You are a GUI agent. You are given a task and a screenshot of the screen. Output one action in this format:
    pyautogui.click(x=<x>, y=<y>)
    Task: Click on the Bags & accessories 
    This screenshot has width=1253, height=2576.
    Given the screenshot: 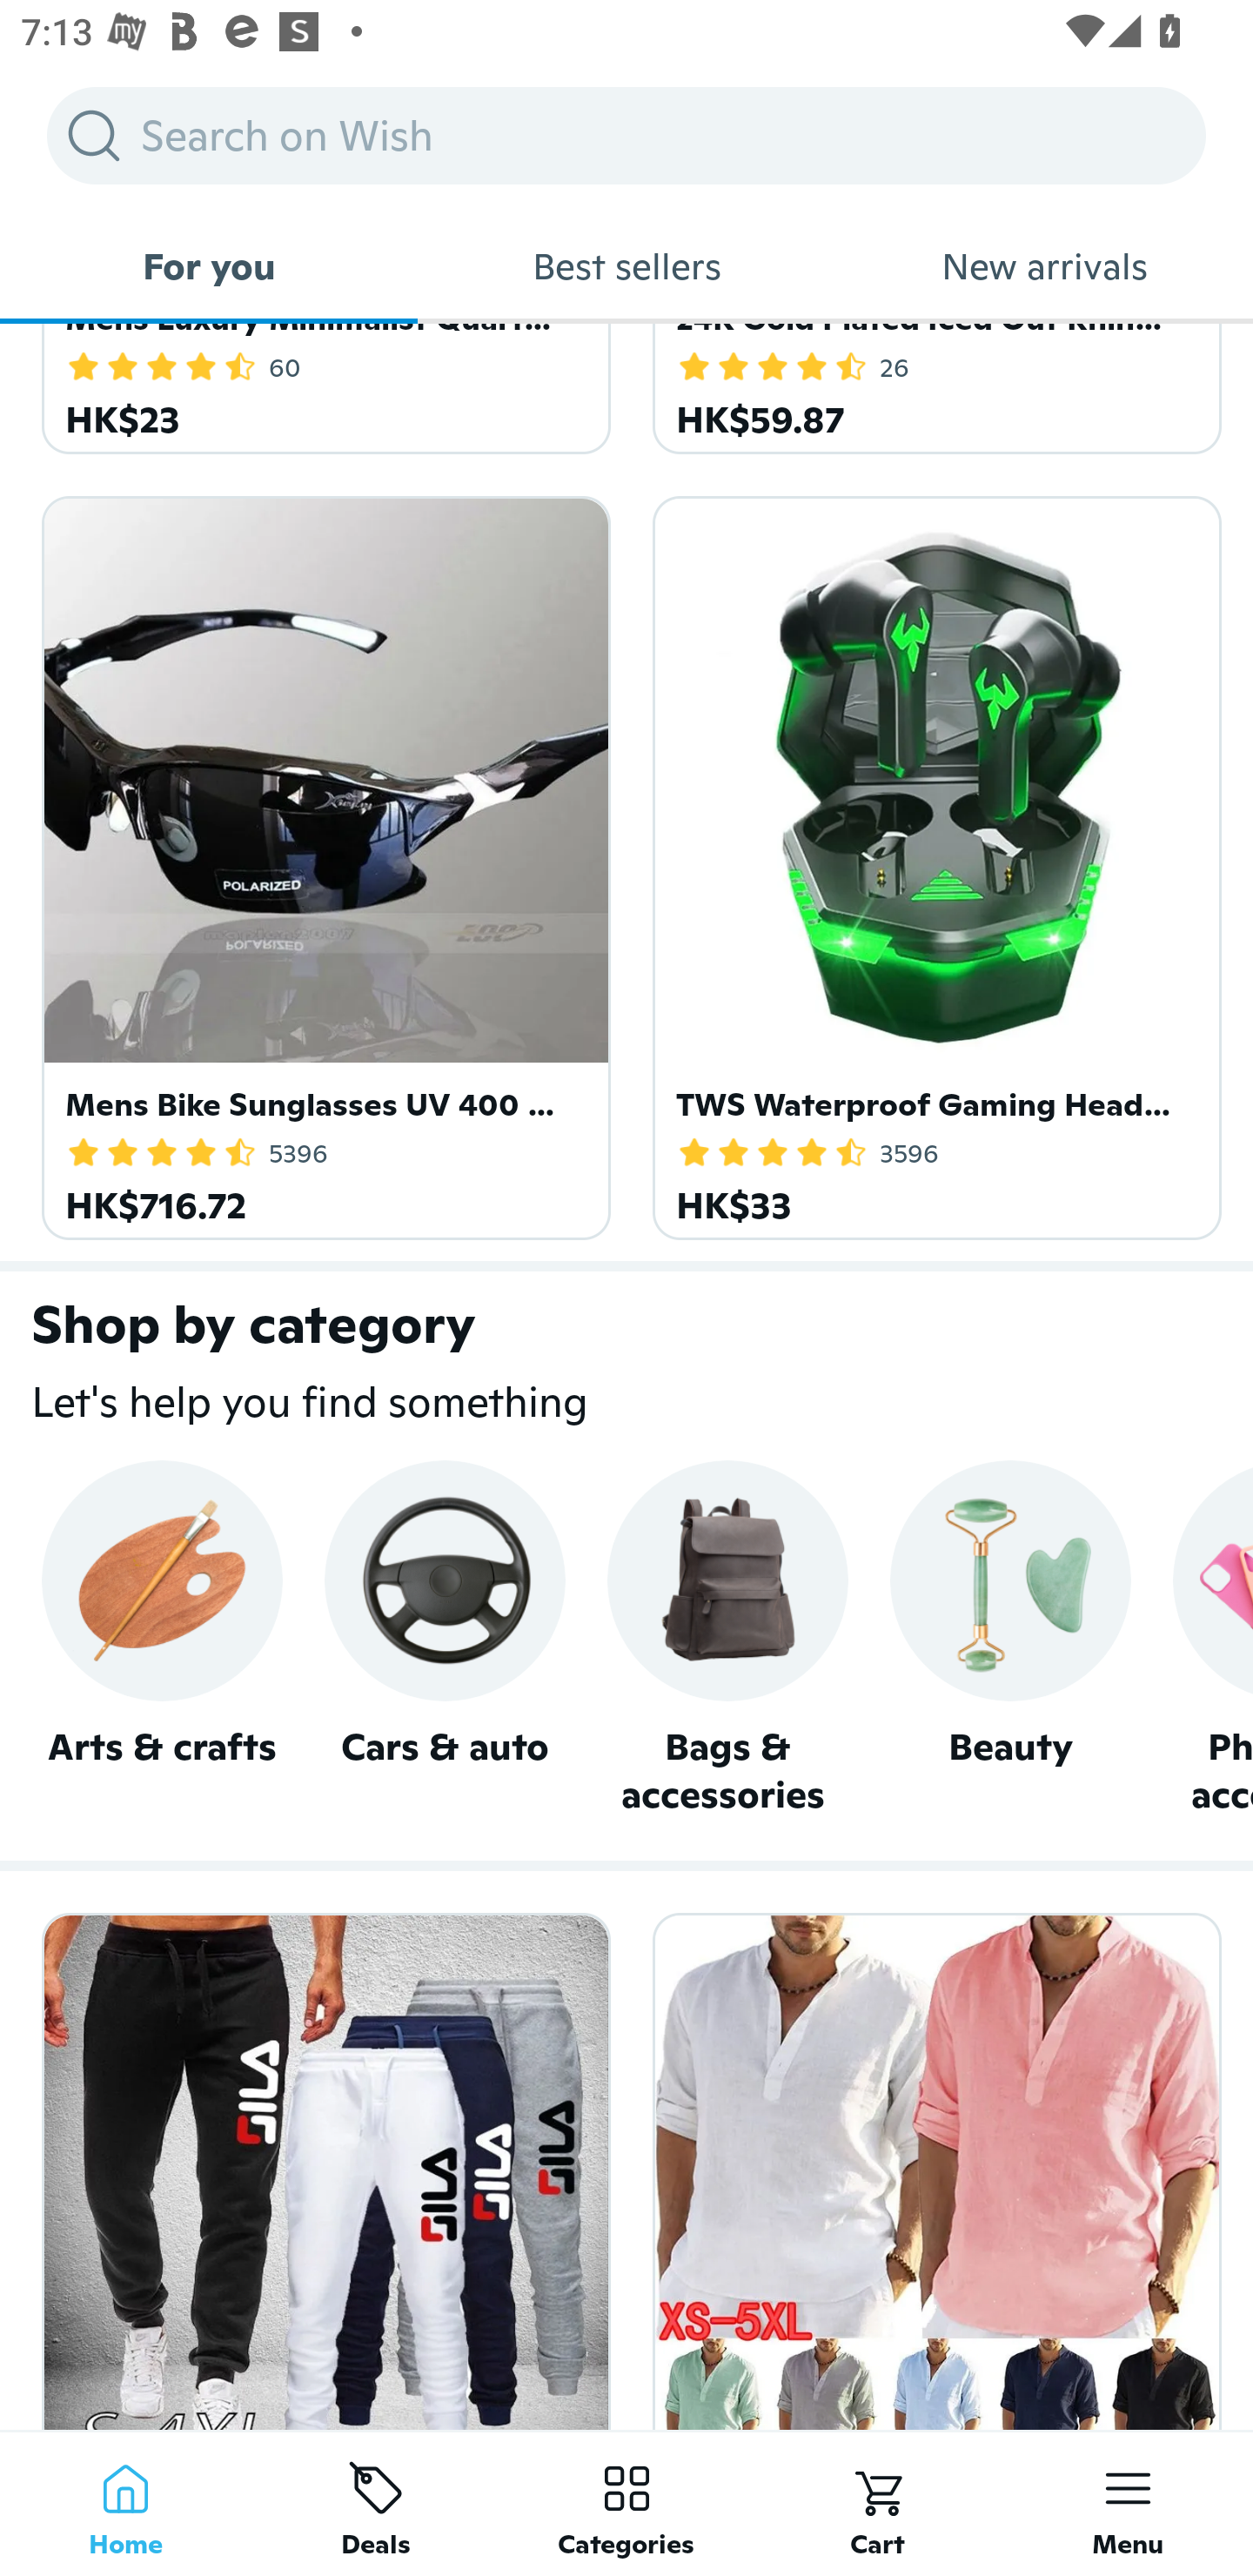 What is the action you would take?
    pyautogui.click(x=727, y=1640)
    